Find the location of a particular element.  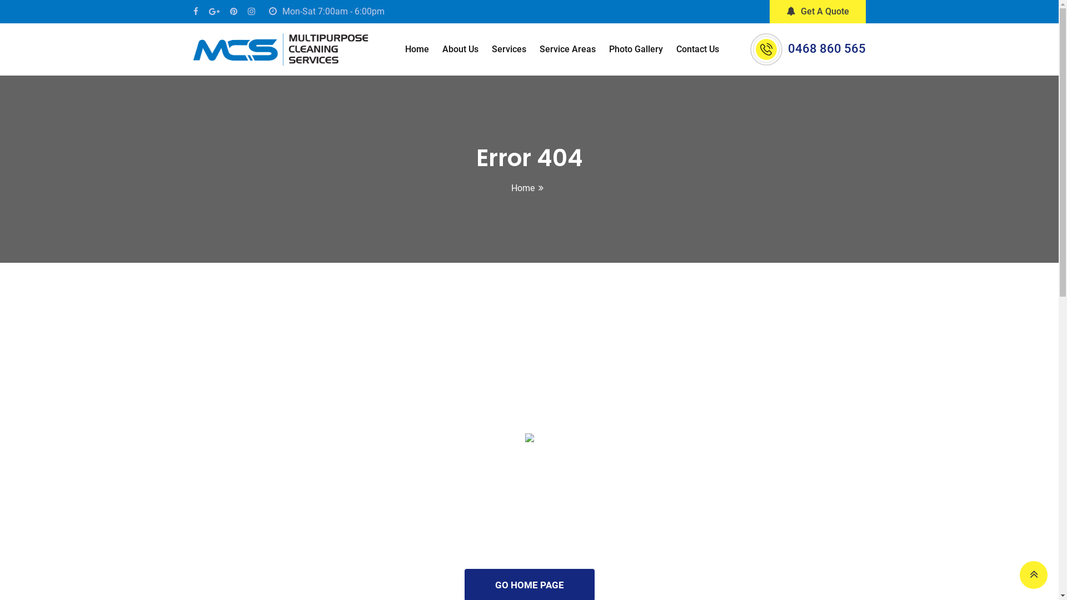

Home is located at coordinates (523, 188).